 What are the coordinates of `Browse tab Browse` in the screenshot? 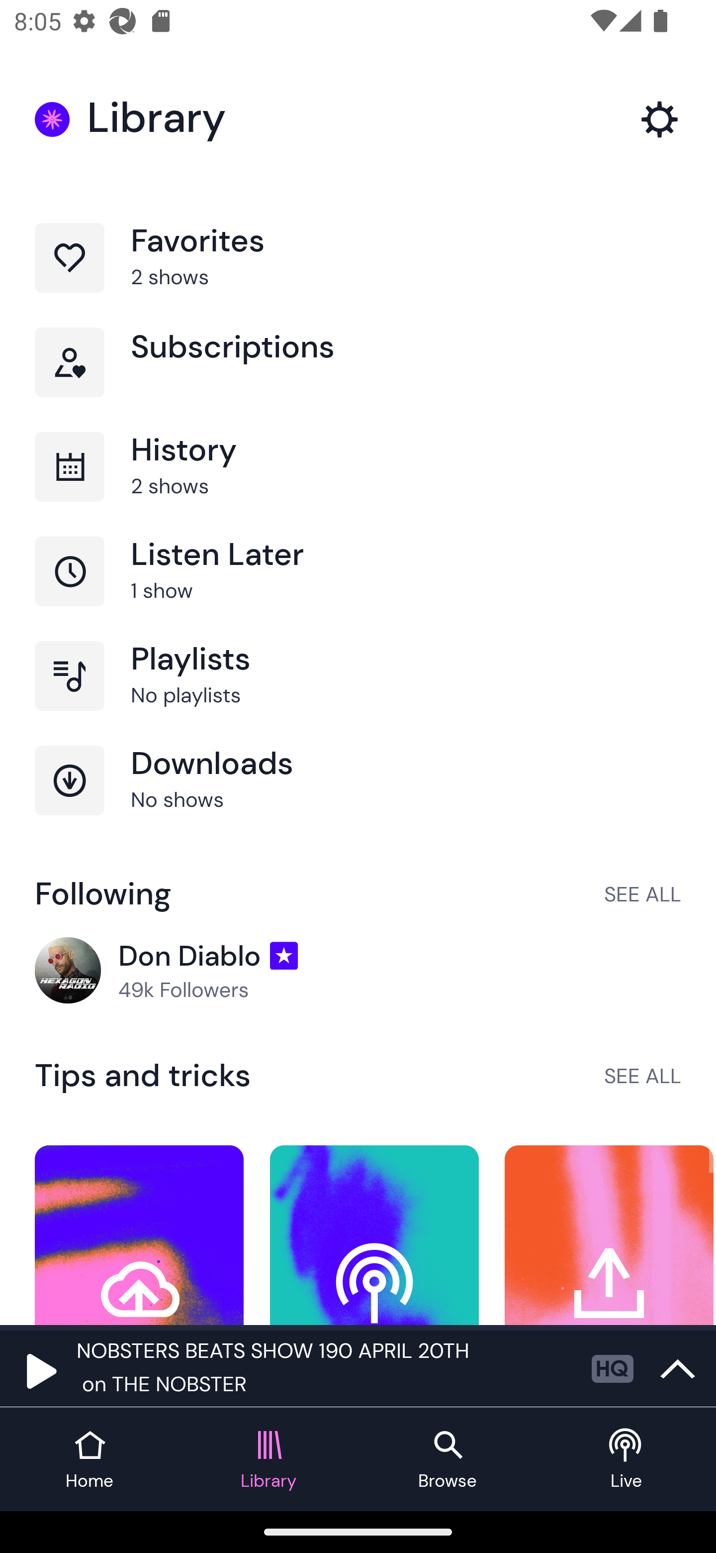 It's located at (447, 1459).